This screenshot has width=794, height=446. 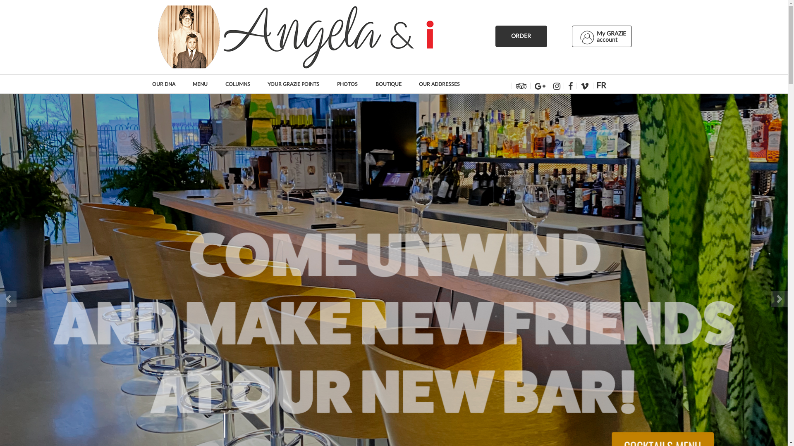 I want to click on Next, so click(x=780, y=299).